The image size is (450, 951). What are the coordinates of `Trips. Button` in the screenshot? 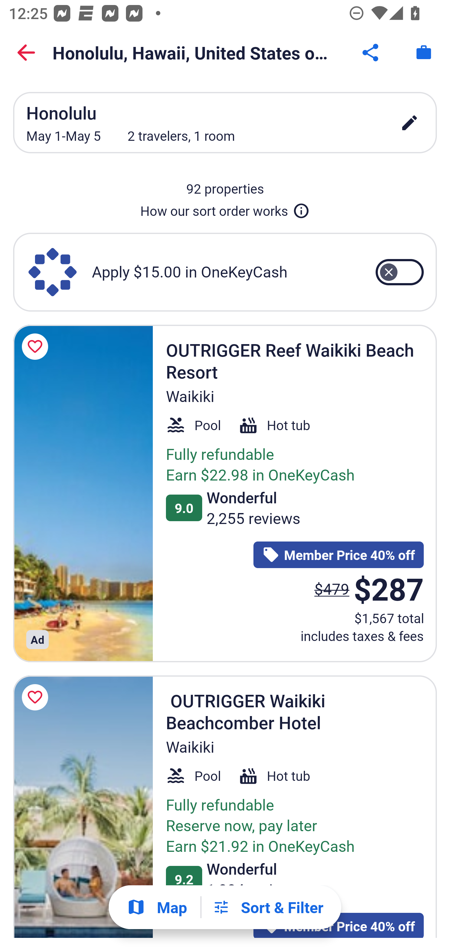 It's located at (424, 53).